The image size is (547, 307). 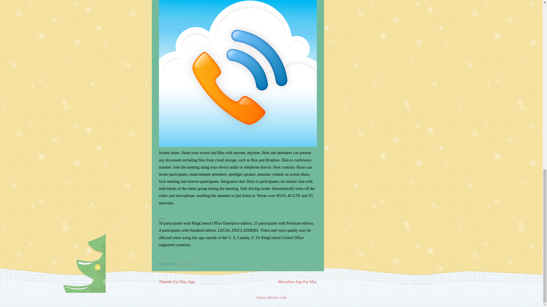 I want to click on 08.12.2018, so click(x=185, y=264).